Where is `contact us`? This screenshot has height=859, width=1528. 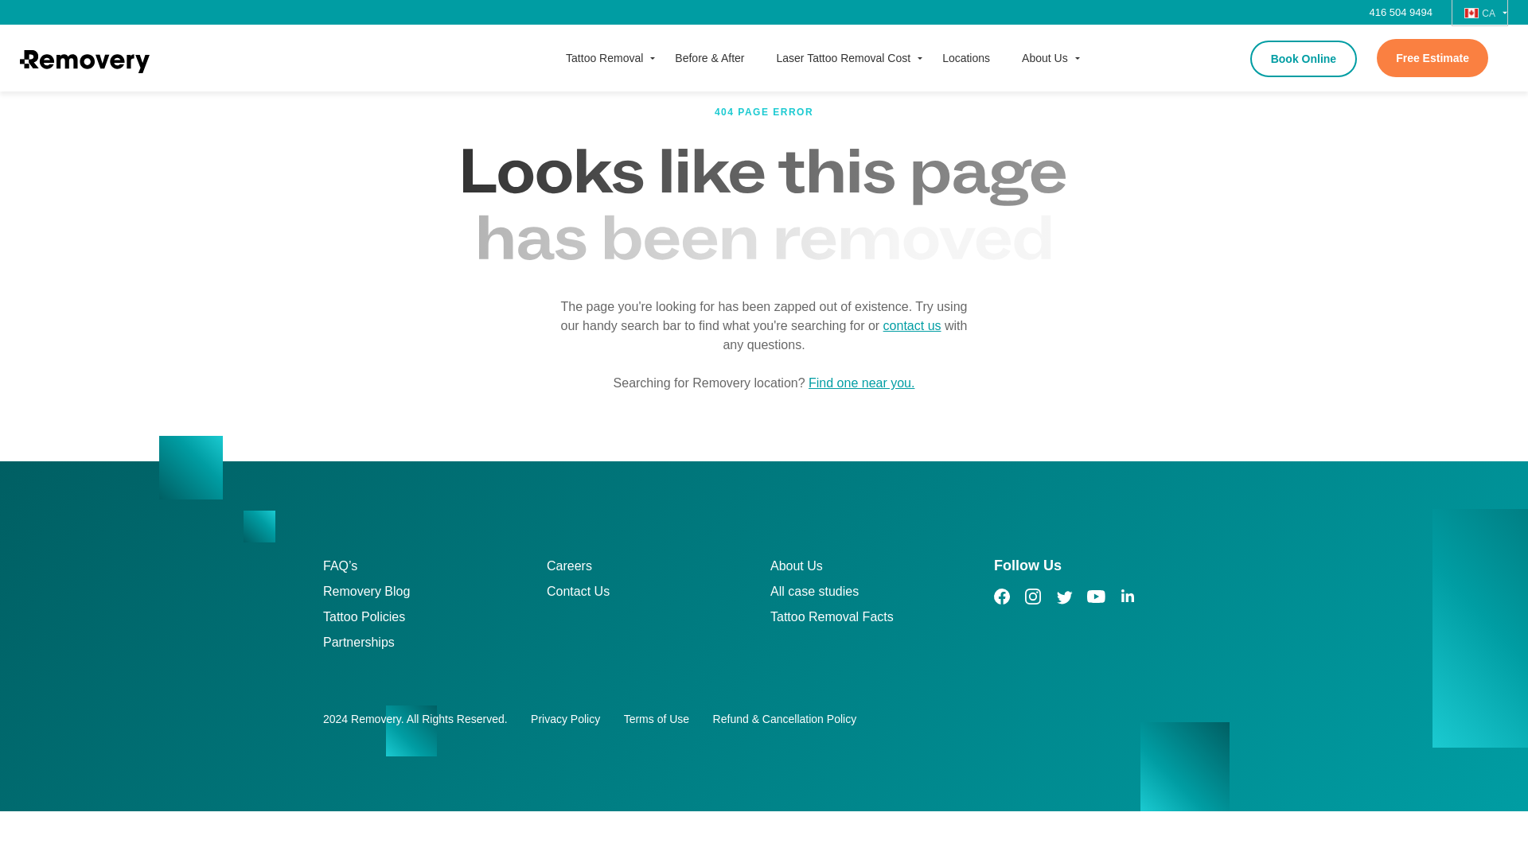 contact us is located at coordinates (912, 326).